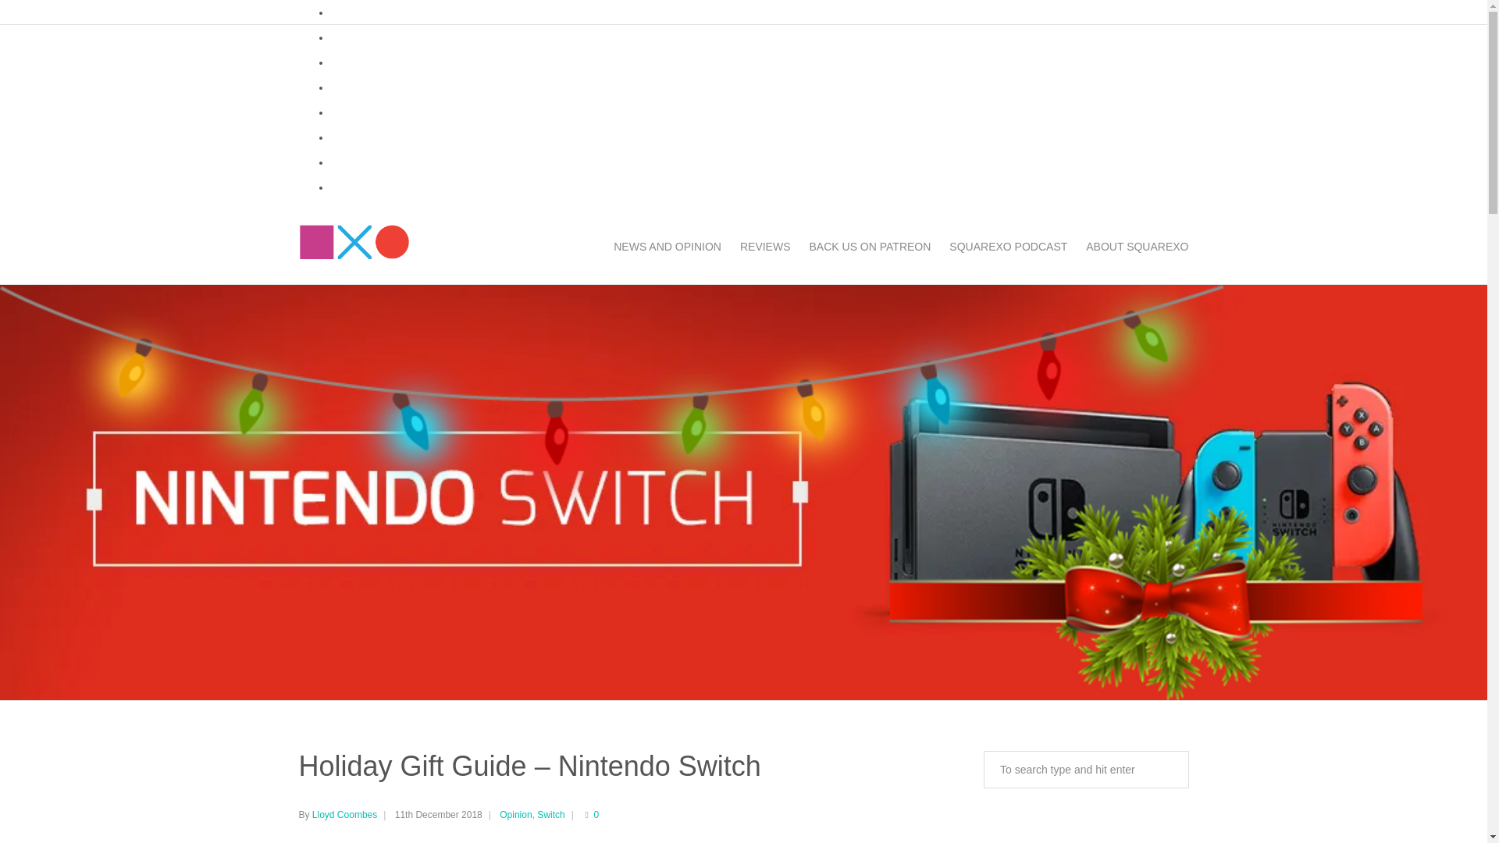 The width and height of the screenshot is (1499, 843). Describe the element at coordinates (765, 246) in the screenshot. I see `REVIEWS` at that location.